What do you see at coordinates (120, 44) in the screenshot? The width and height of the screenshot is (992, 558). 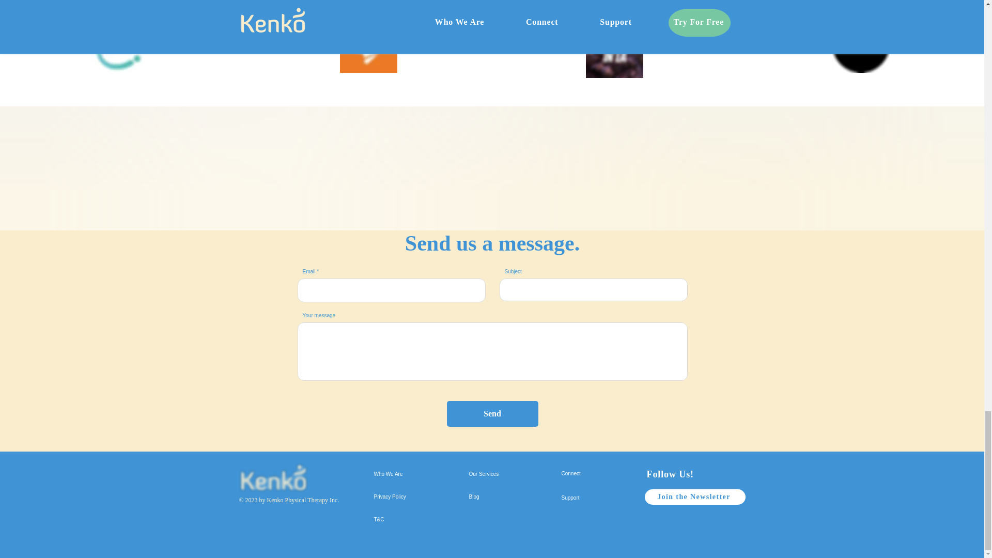 I see `Long Beach Accelerator` at bounding box center [120, 44].